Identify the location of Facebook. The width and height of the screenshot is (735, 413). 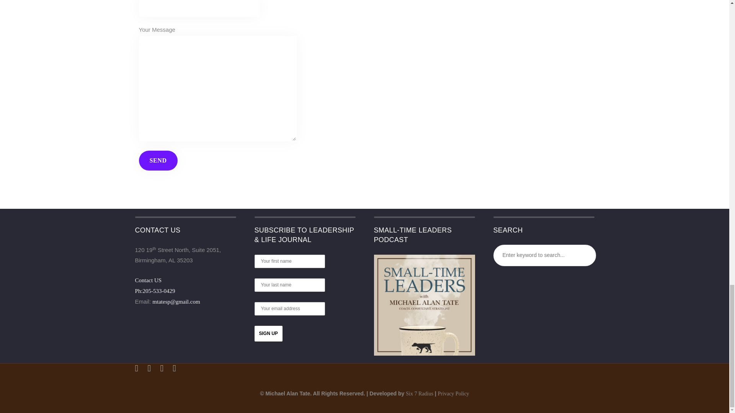
(149, 368).